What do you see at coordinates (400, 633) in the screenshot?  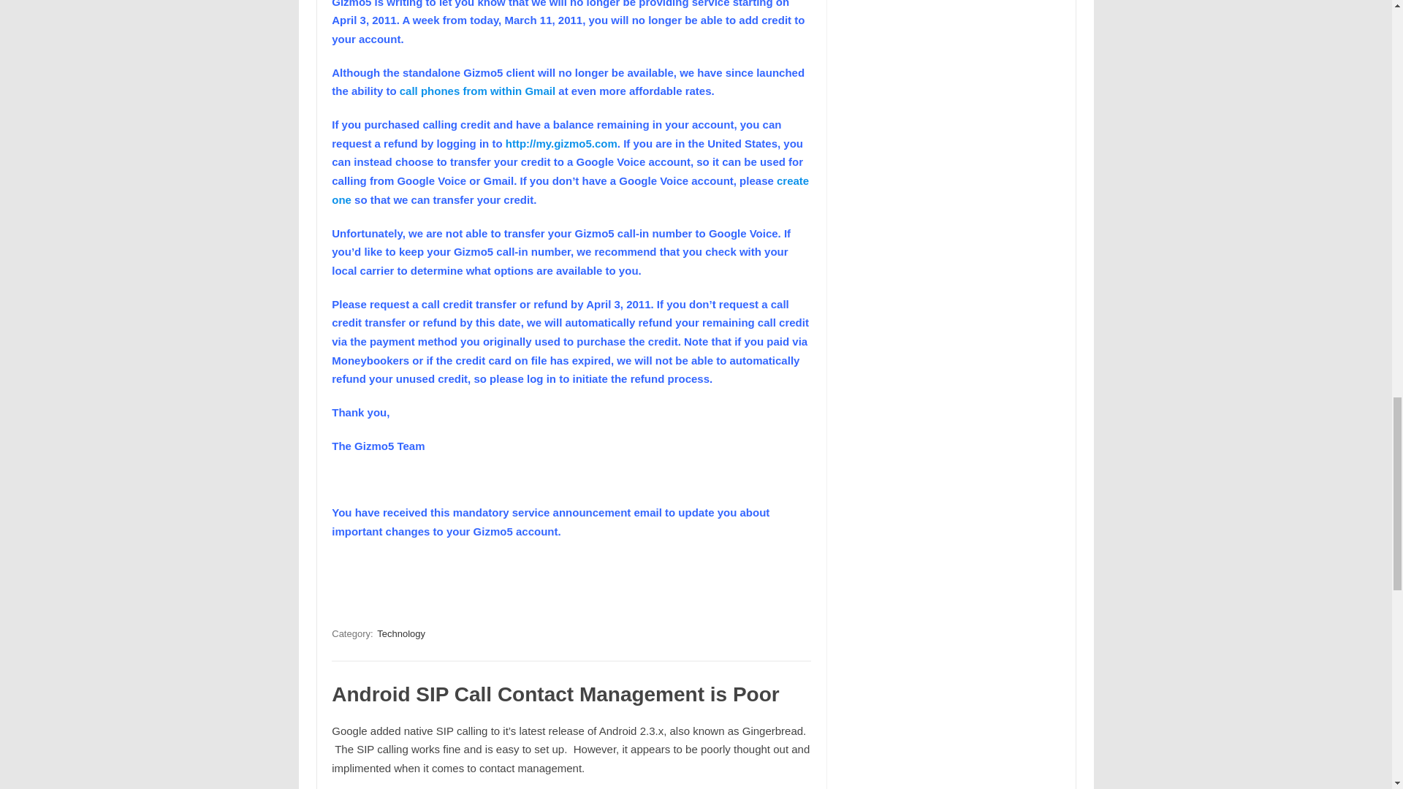 I see `Technology` at bounding box center [400, 633].